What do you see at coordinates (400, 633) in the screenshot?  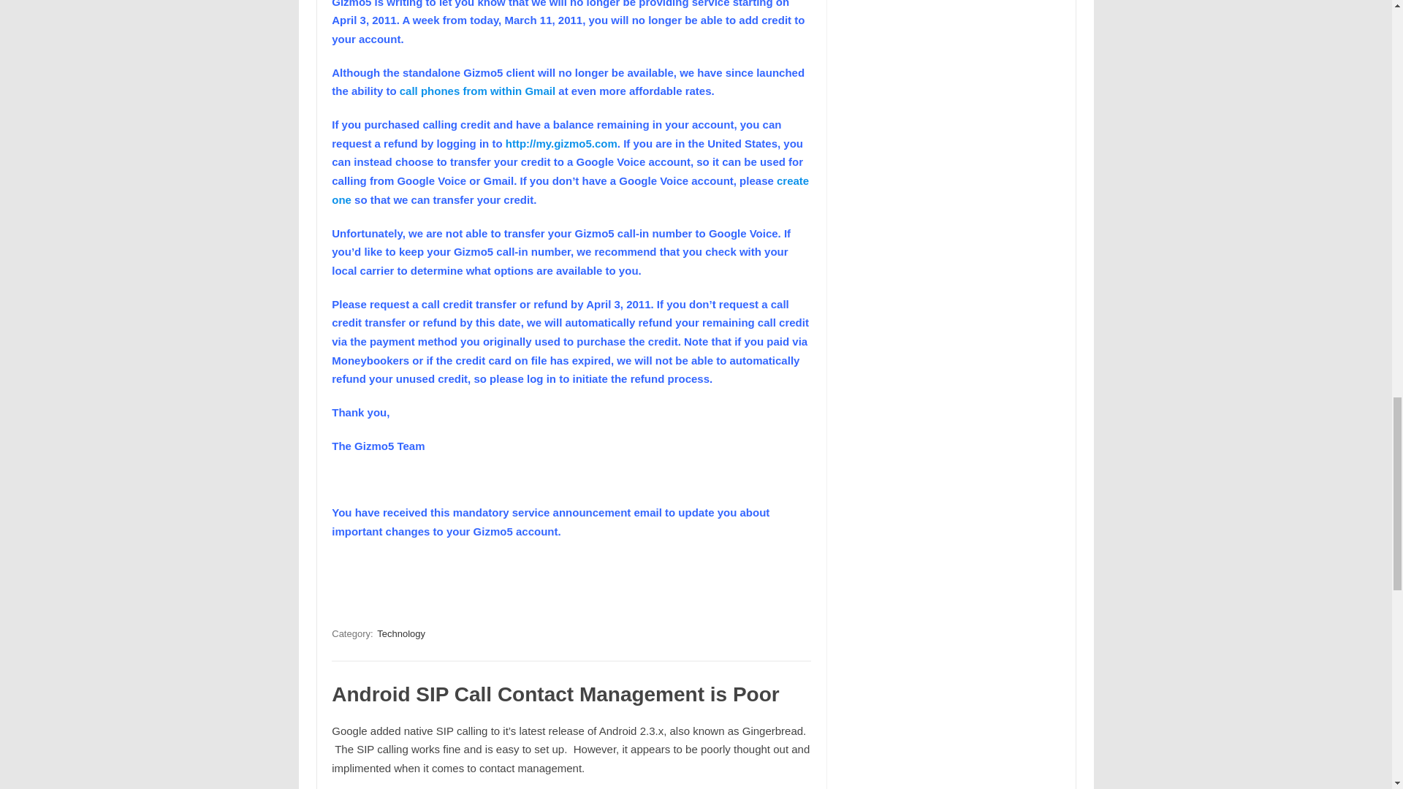 I see `Technology` at bounding box center [400, 633].